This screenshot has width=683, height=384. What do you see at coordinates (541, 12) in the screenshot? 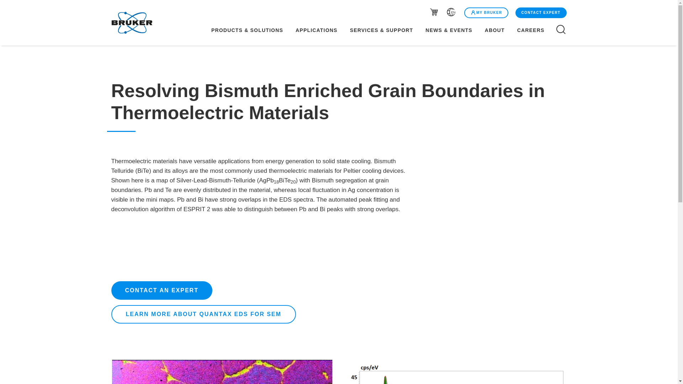
I see `CONTACT EXPERT` at bounding box center [541, 12].